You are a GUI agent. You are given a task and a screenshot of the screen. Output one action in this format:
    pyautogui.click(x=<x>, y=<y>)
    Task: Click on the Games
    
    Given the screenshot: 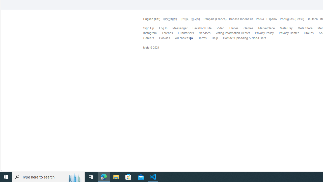 What is the action you would take?
    pyautogui.click(x=248, y=28)
    